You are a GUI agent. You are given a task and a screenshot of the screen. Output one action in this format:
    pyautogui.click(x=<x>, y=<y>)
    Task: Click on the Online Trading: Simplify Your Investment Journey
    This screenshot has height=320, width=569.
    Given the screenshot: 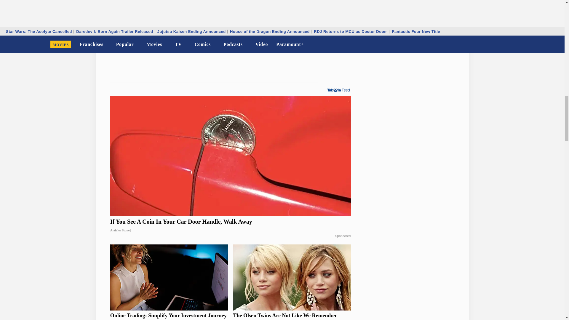 What is the action you would take?
    pyautogui.click(x=169, y=316)
    